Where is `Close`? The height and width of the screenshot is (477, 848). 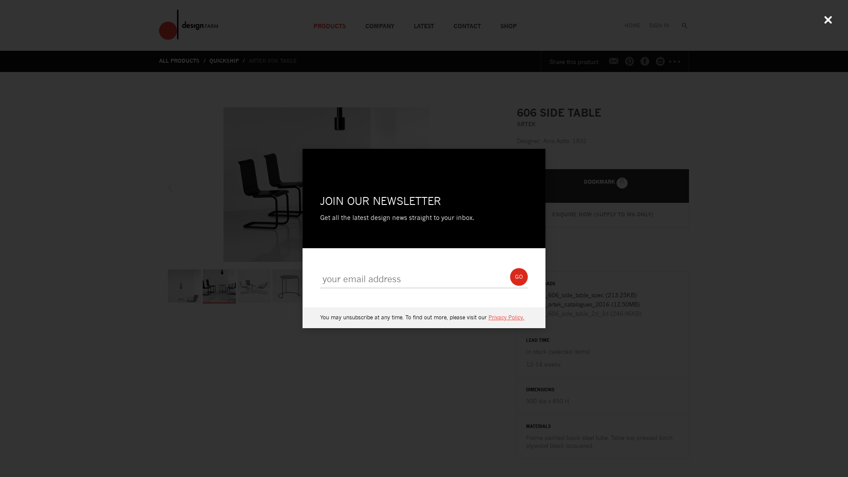 Close is located at coordinates (828, 20).